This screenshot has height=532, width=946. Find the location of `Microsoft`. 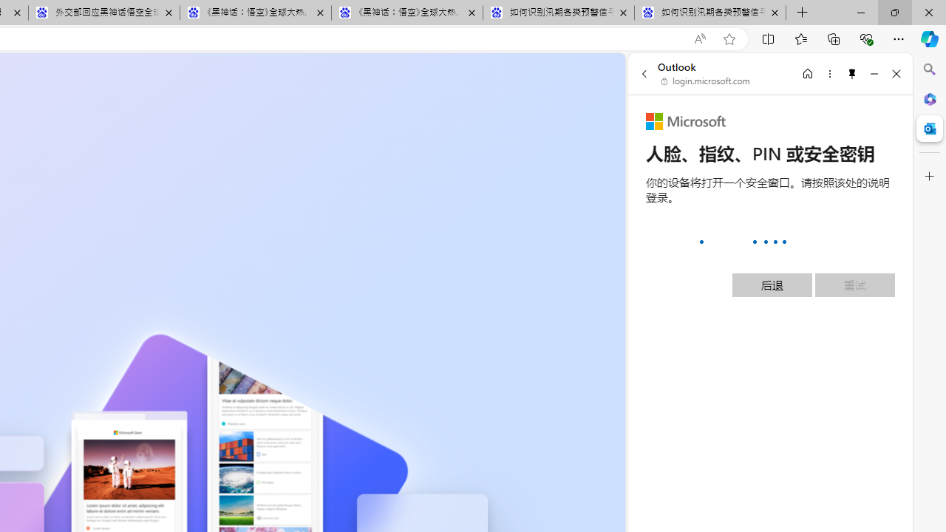

Microsoft is located at coordinates (686, 121).